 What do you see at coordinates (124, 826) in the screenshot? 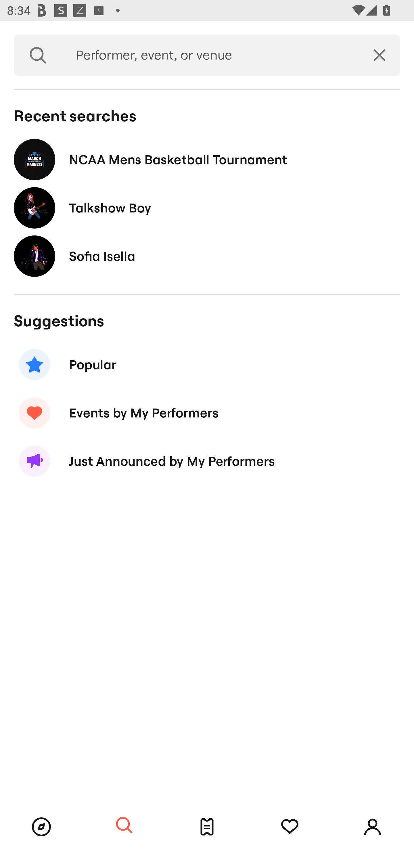
I see `Search` at bounding box center [124, 826].